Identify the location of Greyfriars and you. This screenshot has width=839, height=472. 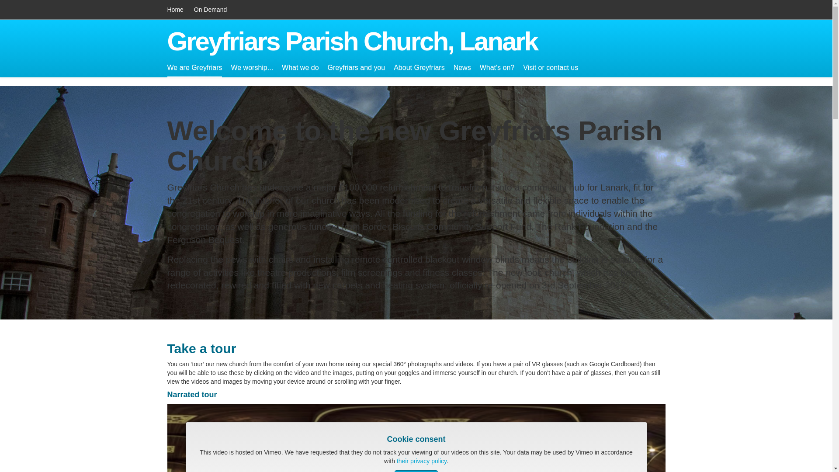
(357, 68).